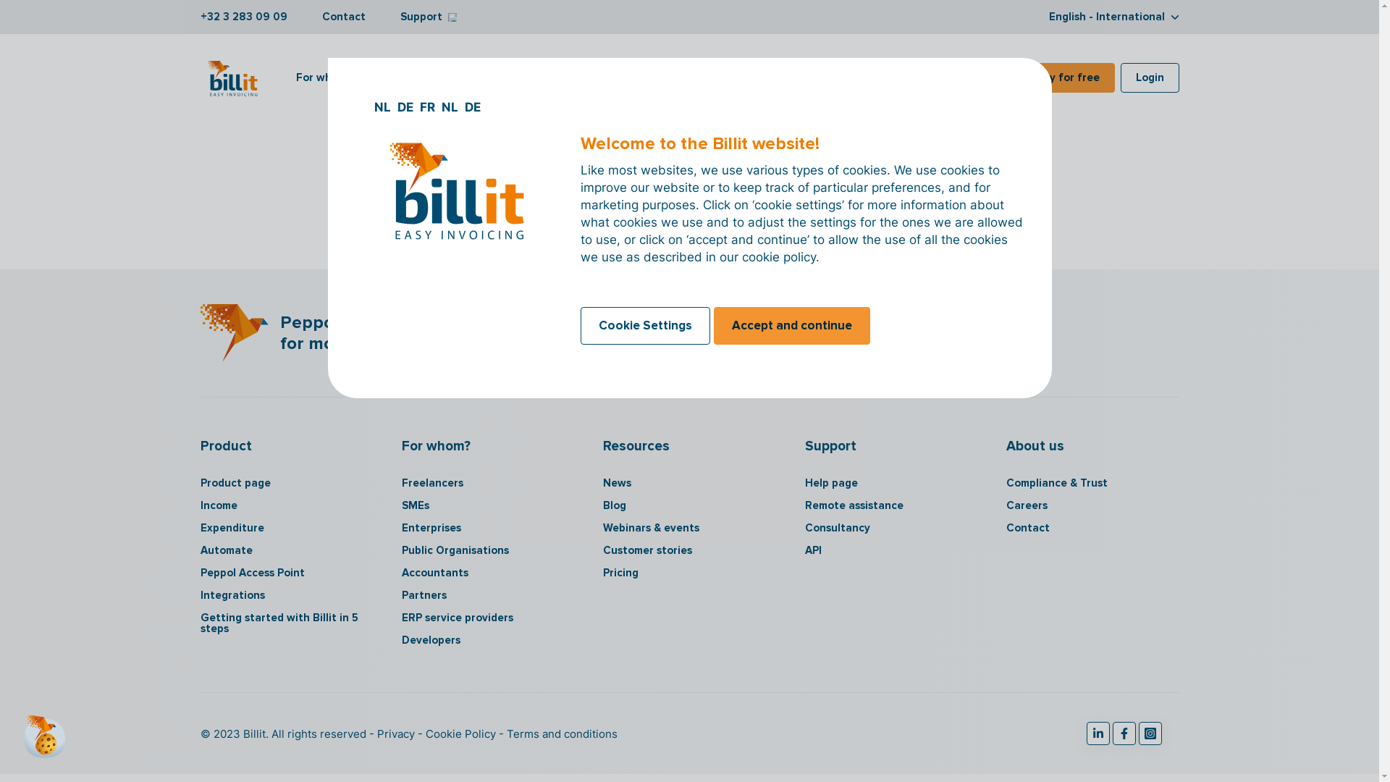 Image resolution: width=1390 pixels, height=782 pixels. I want to click on Peppol Access Point, so click(286, 573).